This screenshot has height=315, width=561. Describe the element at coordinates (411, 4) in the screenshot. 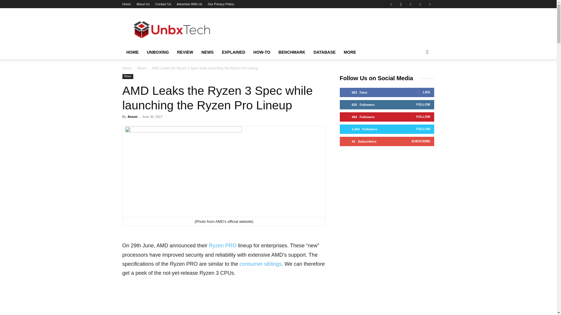

I see `Pinterest` at that location.